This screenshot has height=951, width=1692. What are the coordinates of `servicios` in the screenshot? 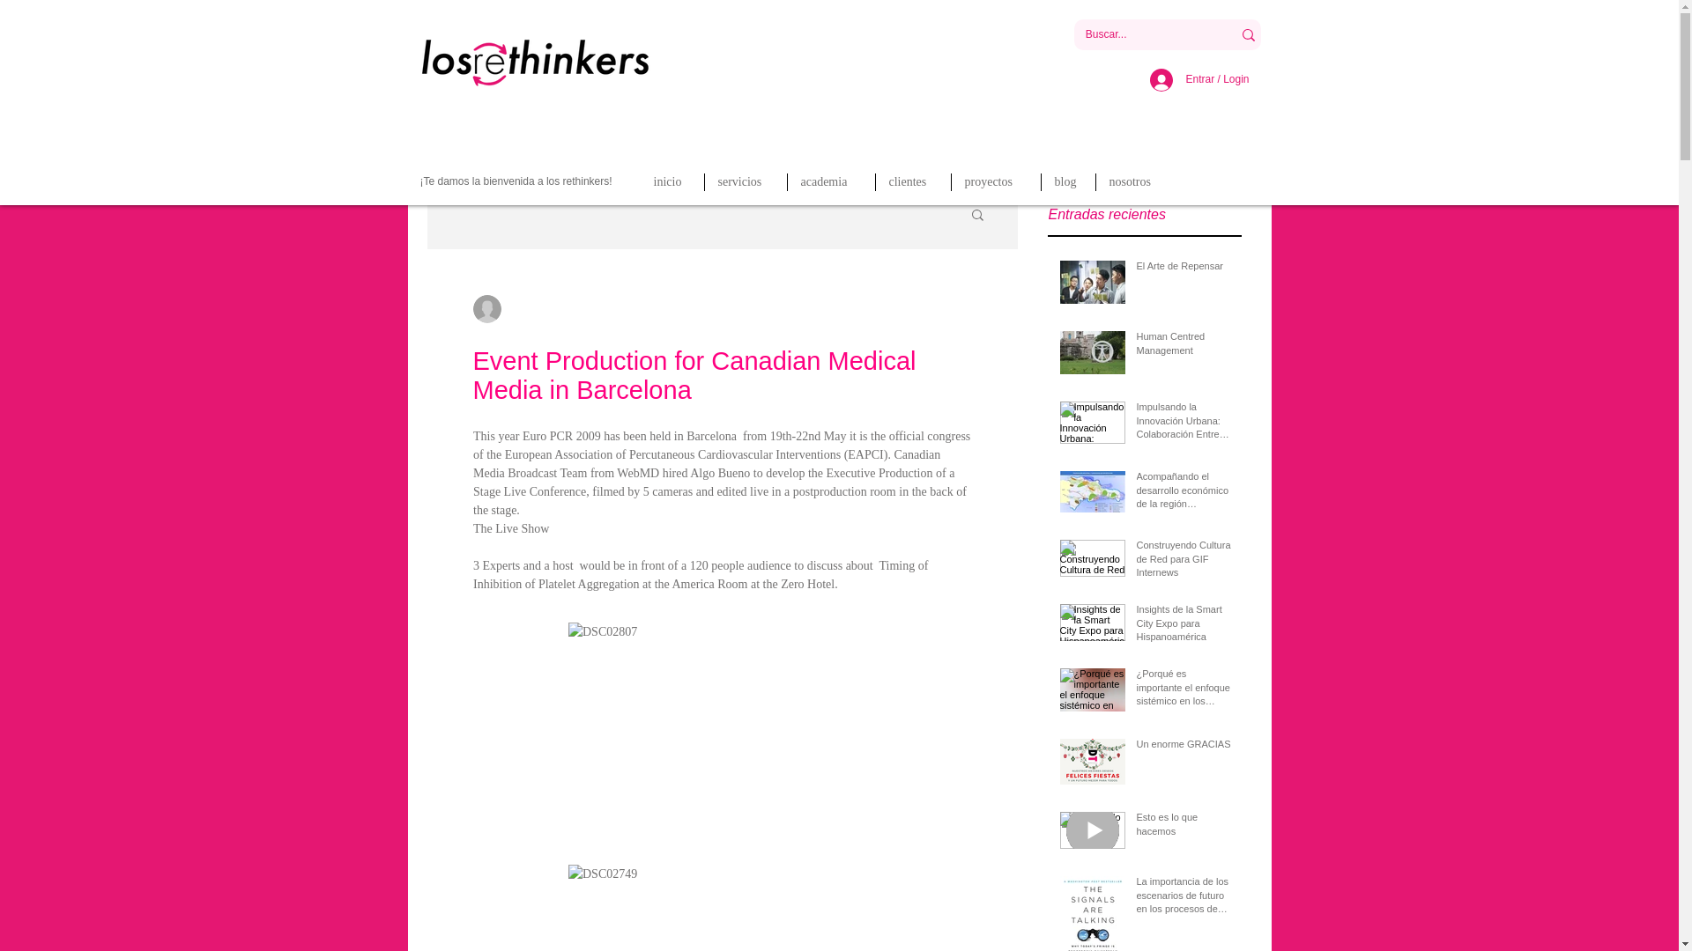 It's located at (746, 181).